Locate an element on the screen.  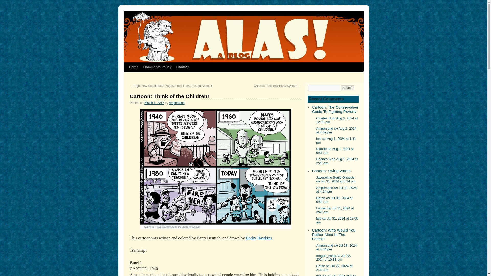
Dianne on Aug 1, 2024 at 9:51 am is located at coordinates (335, 151).